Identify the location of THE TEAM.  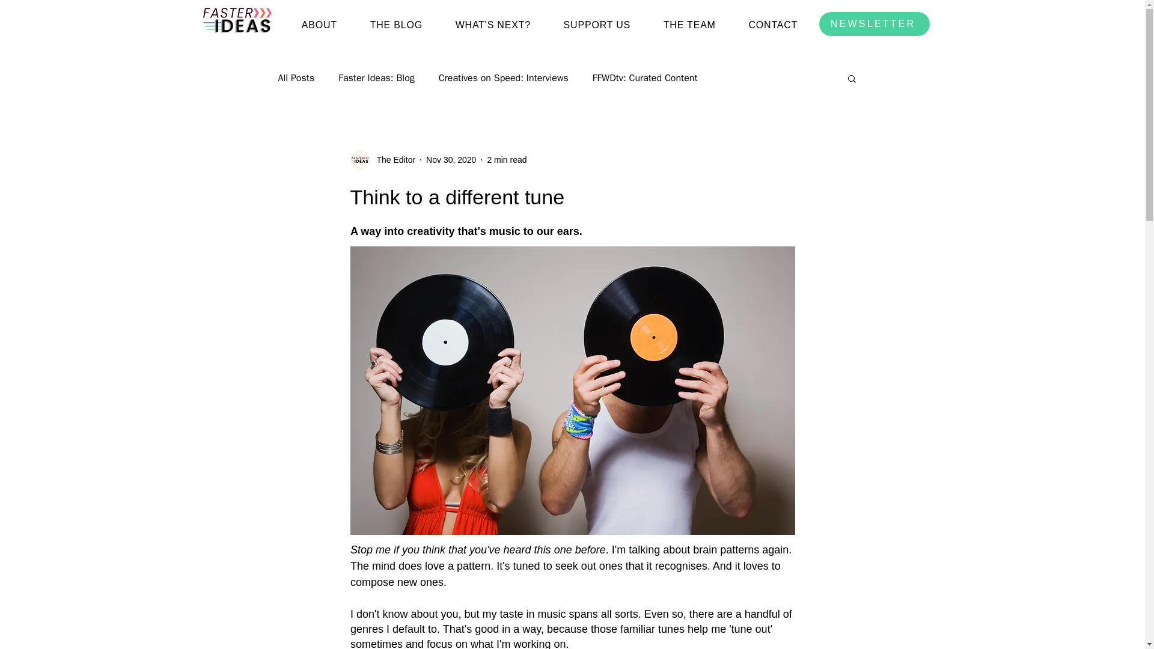
(689, 25).